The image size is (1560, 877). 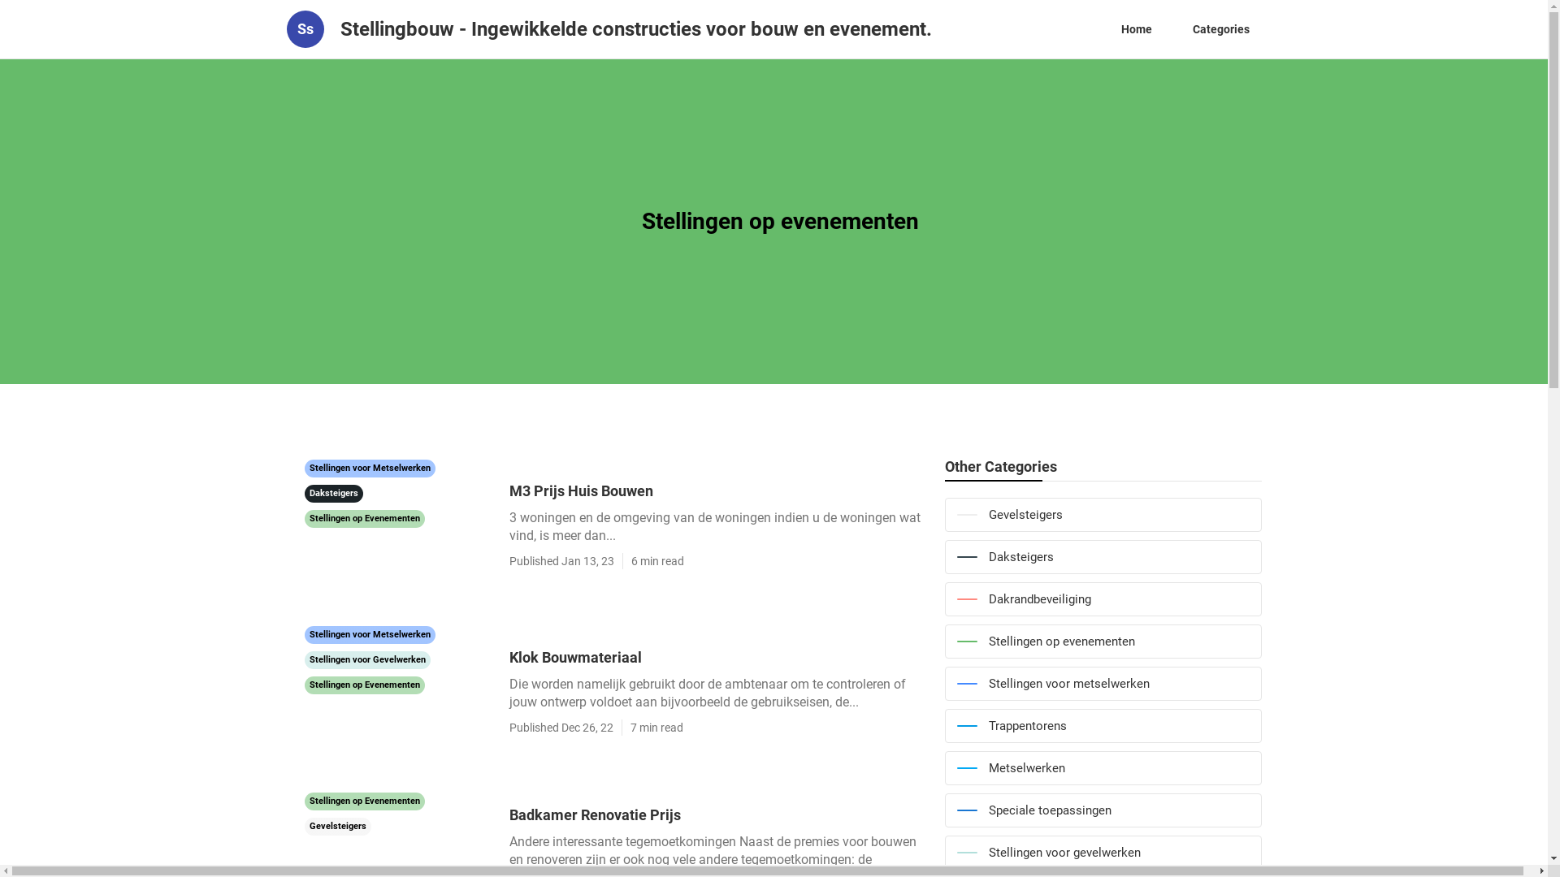 I want to click on Badkamer Renovatie Prijs, so click(x=718, y=815).